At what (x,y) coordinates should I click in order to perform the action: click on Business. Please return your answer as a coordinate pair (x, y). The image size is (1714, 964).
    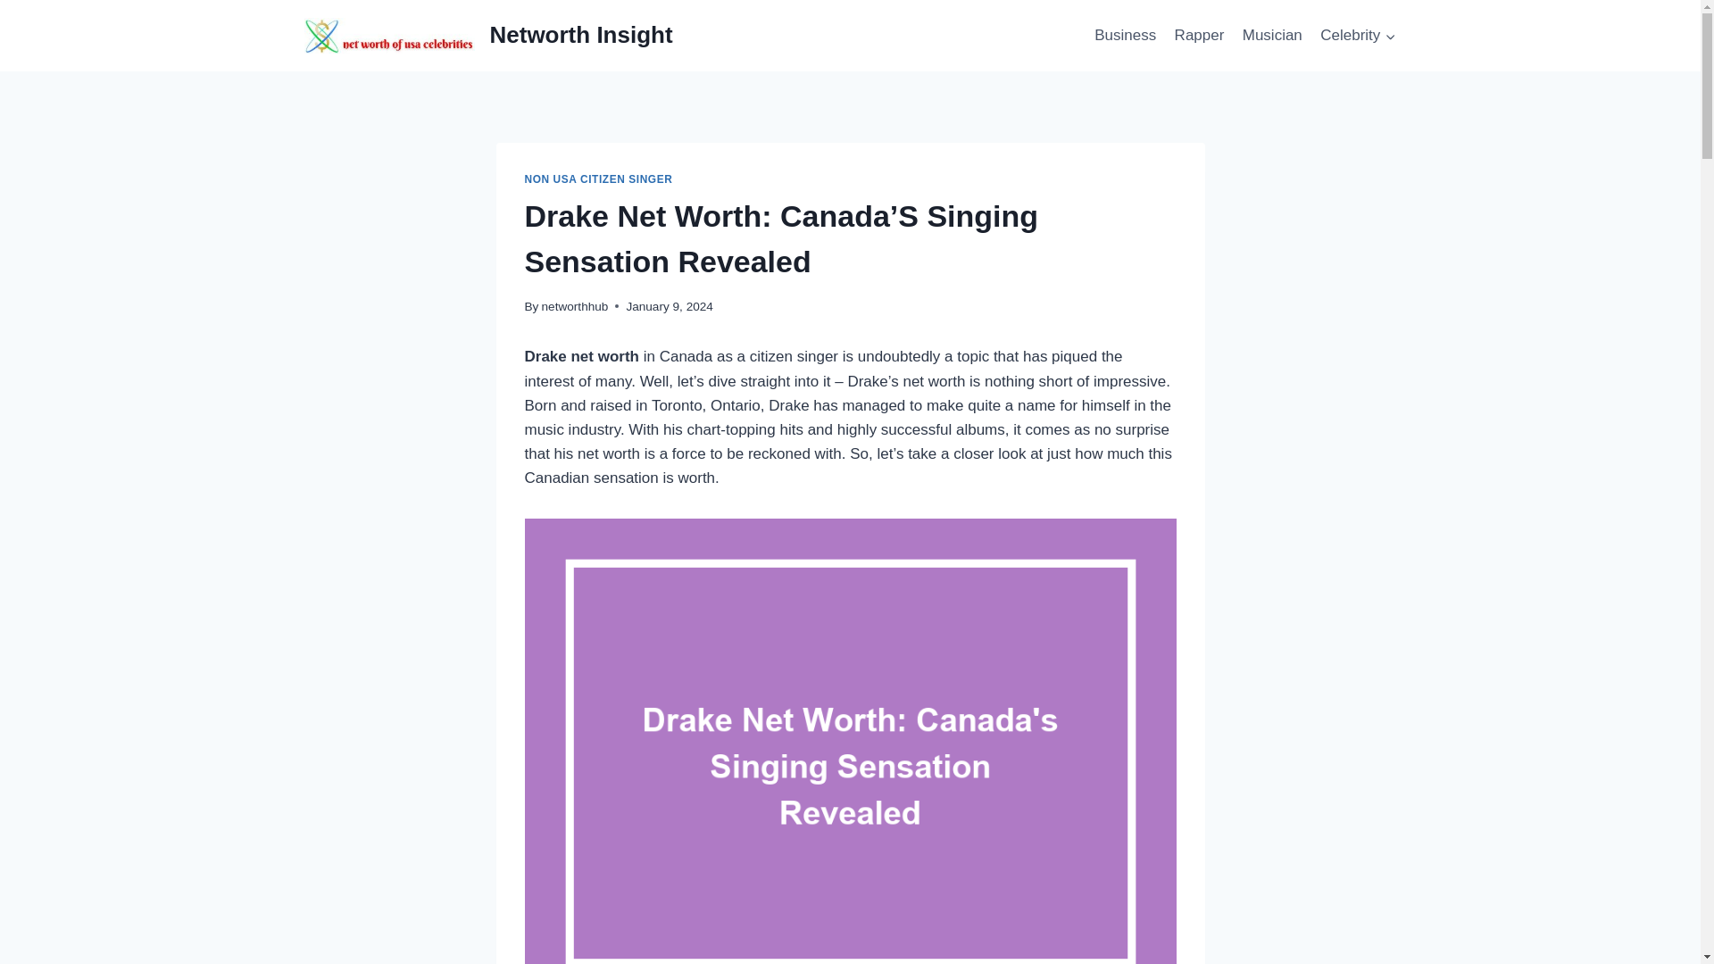
    Looking at the image, I should click on (1125, 36).